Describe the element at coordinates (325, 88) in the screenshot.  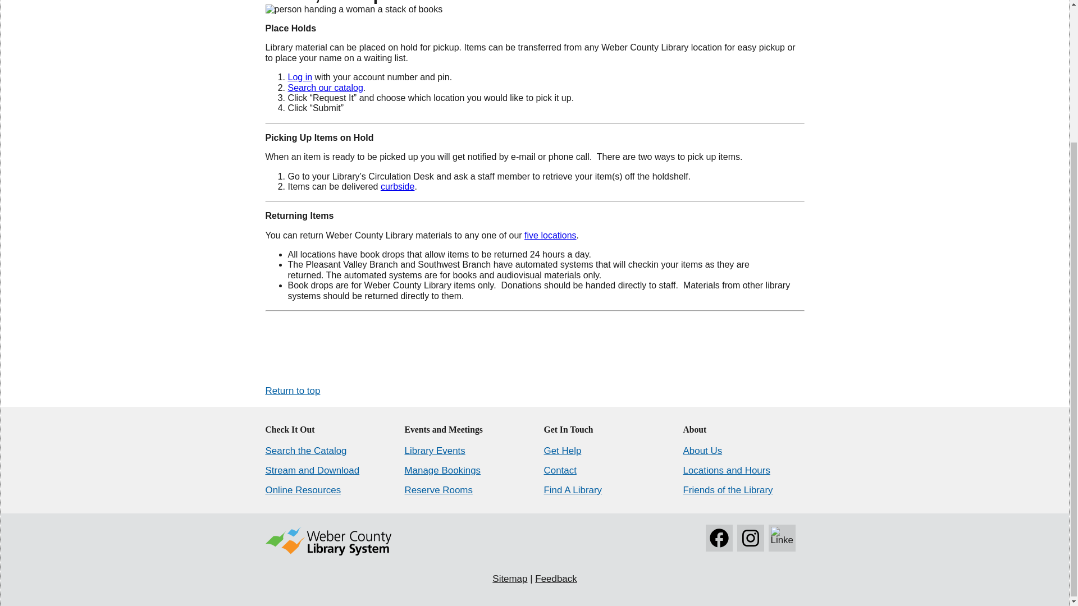
I see `Search our catalog` at that location.